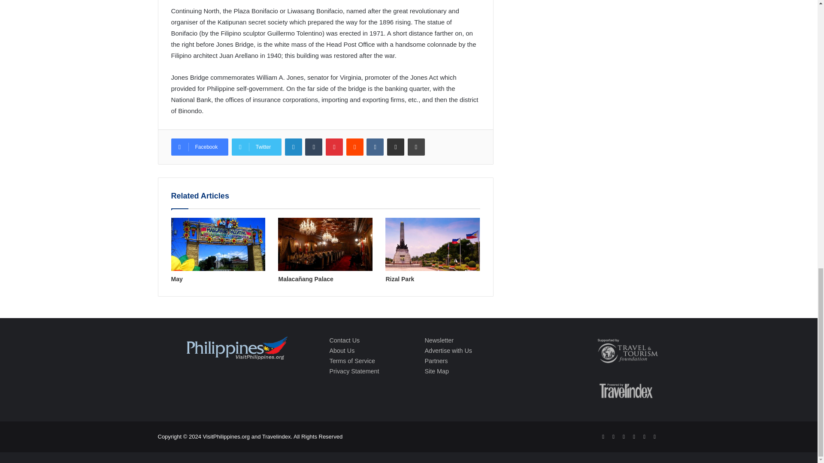  I want to click on Pinterest, so click(334, 147).